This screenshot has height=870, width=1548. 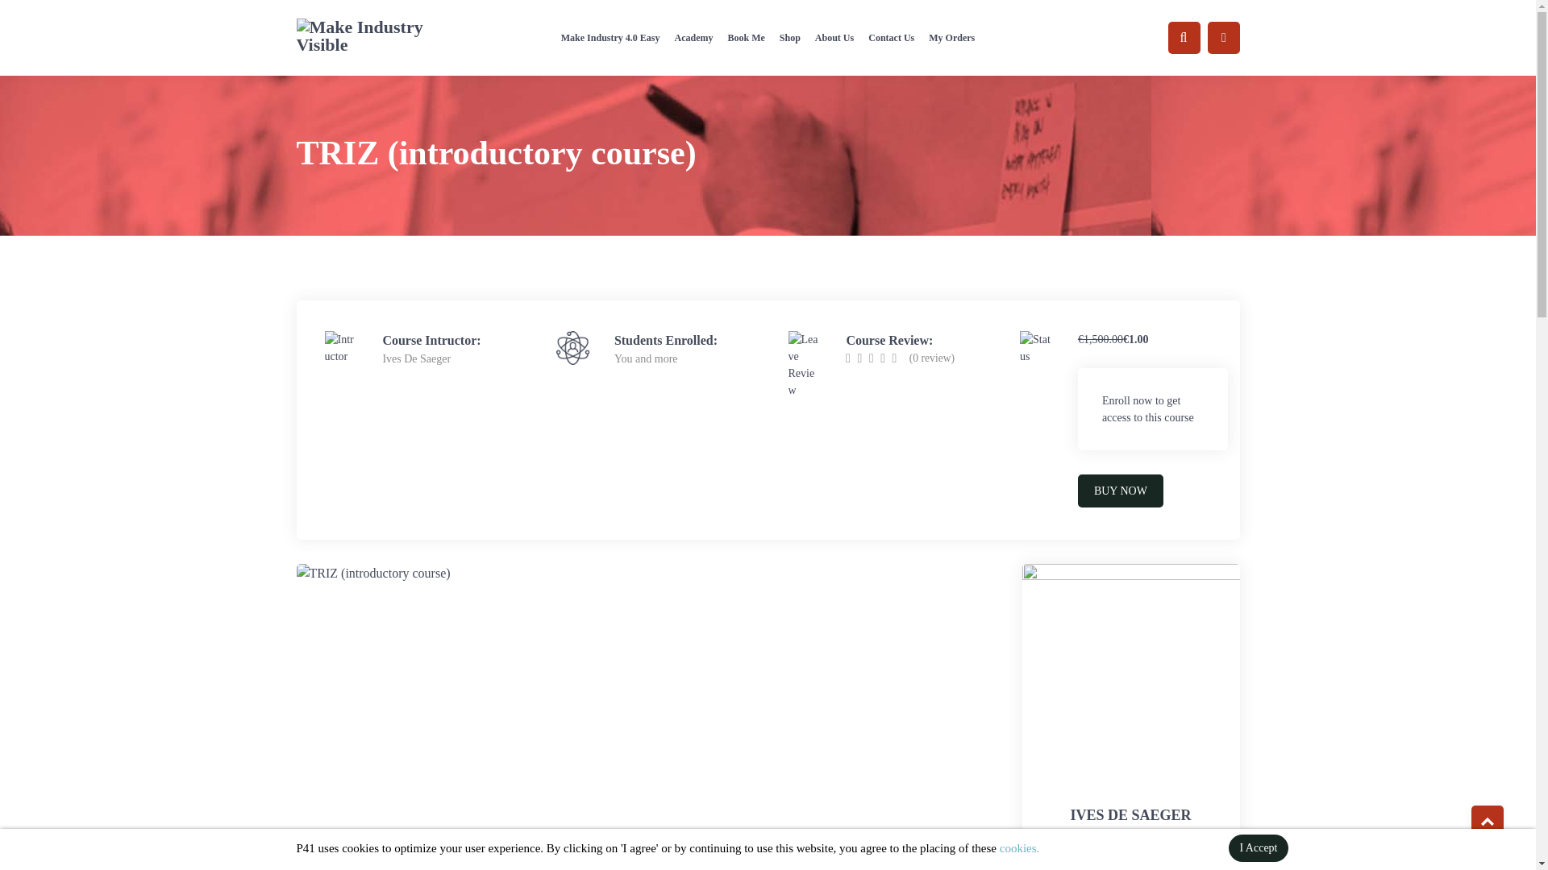 What do you see at coordinates (610, 37) in the screenshot?
I see `Make Industry 4.0 Easy` at bounding box center [610, 37].